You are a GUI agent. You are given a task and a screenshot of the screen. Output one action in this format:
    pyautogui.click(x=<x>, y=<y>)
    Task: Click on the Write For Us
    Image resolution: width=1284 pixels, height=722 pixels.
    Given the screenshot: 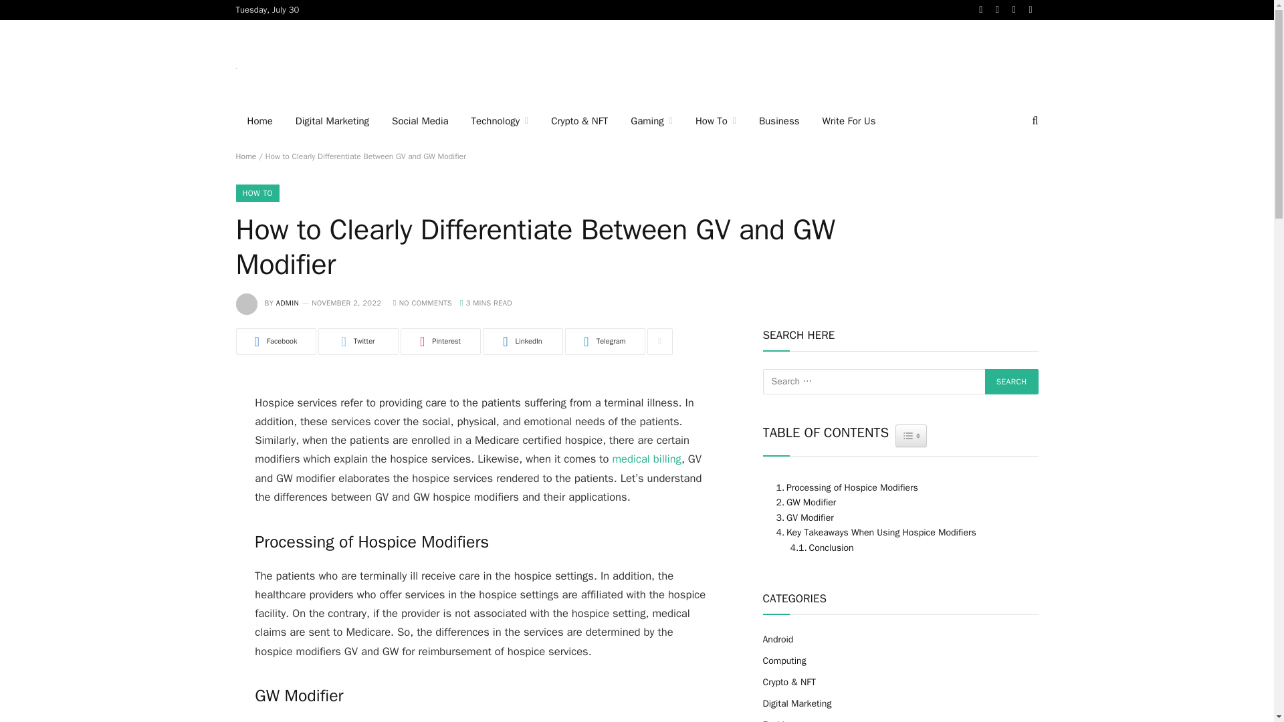 What is the action you would take?
    pyautogui.click(x=848, y=121)
    